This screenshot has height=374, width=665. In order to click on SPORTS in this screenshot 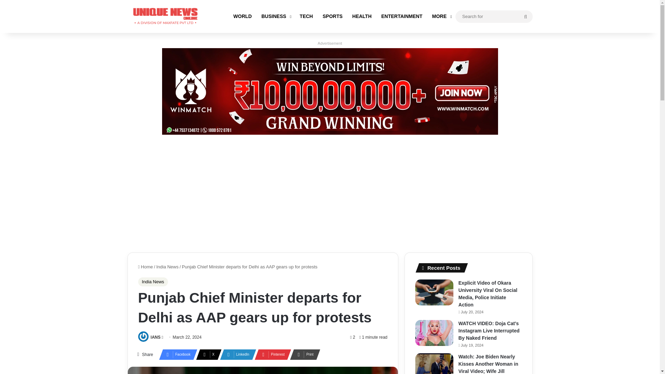, I will do `click(332, 17)`.